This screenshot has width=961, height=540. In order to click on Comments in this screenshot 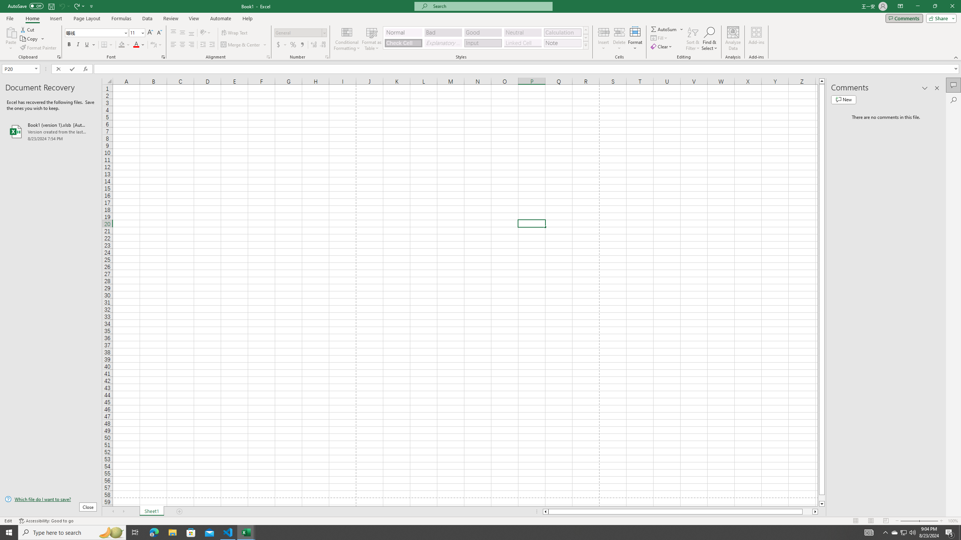, I will do `click(904, 18)`.